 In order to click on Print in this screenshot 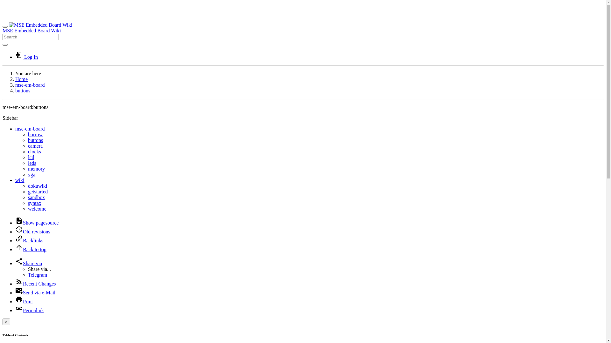, I will do `click(24, 302)`.